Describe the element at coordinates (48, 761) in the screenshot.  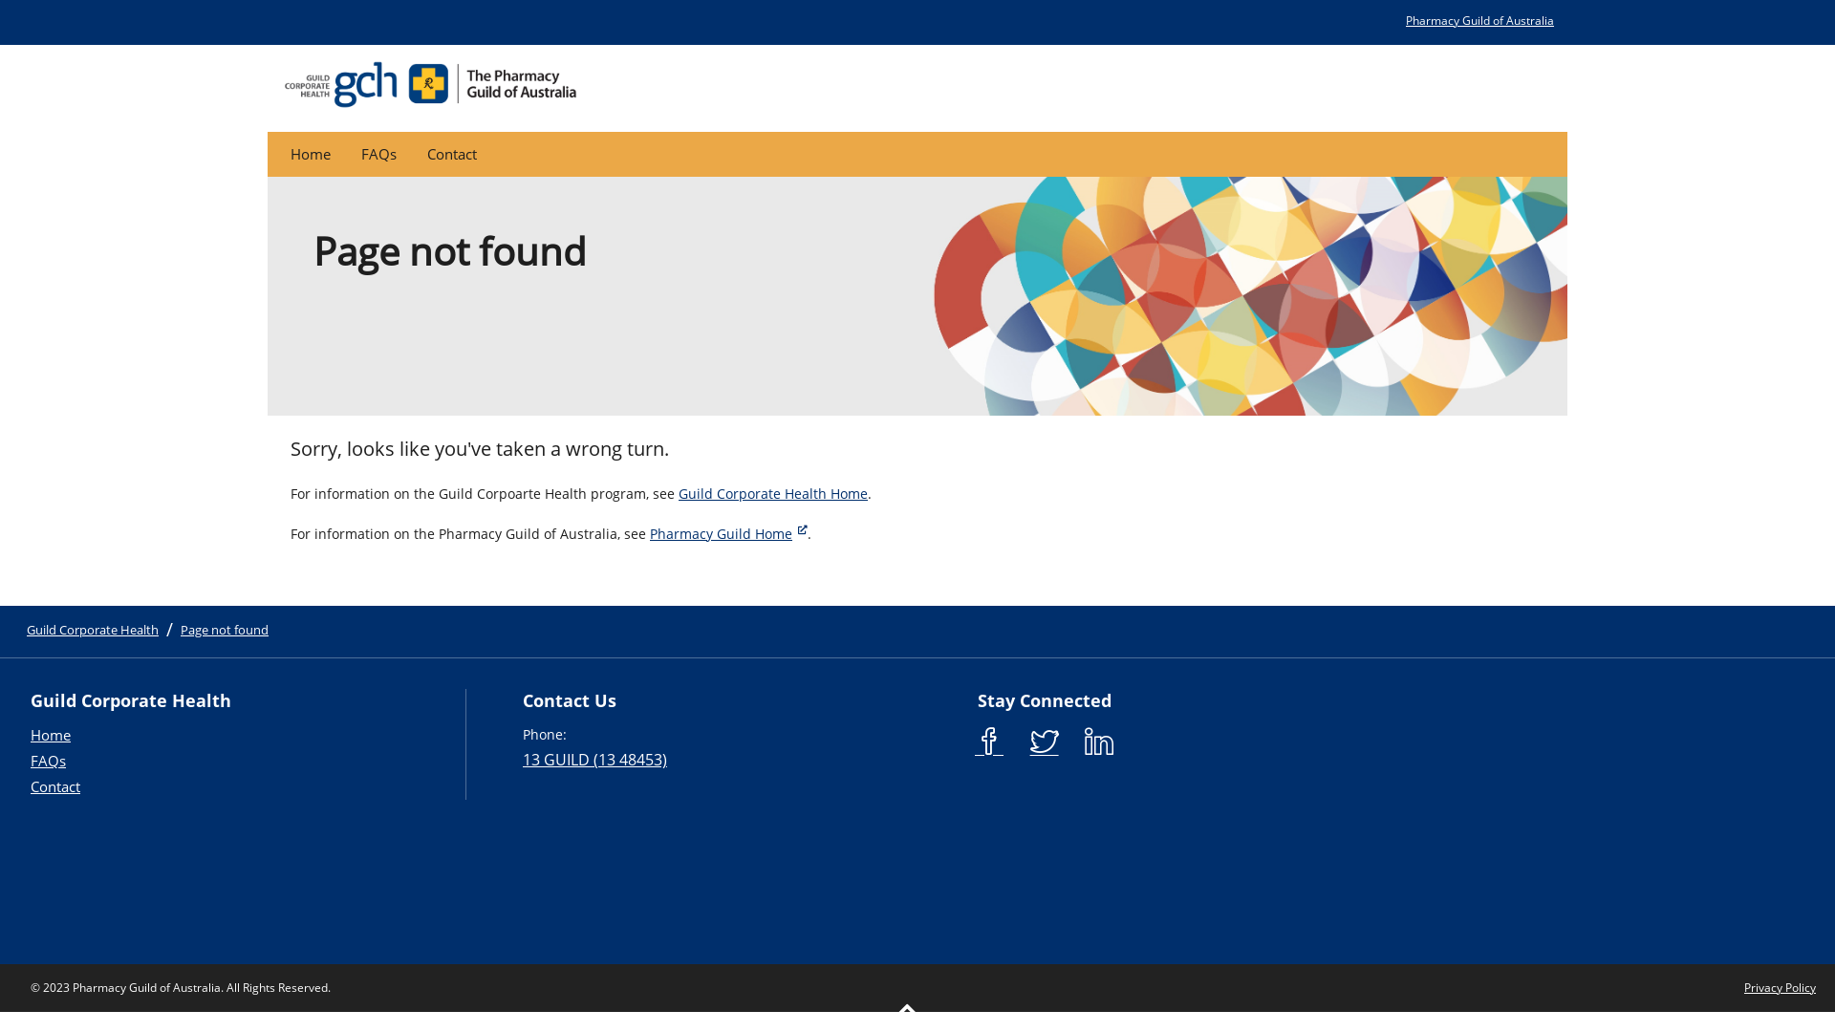
I see `FAQs` at that location.